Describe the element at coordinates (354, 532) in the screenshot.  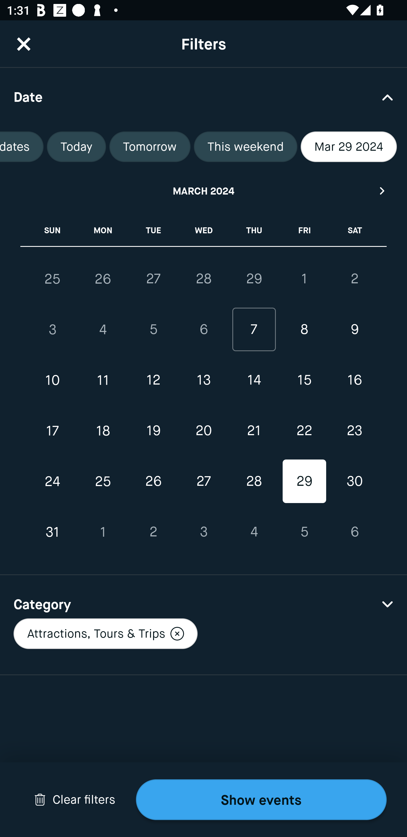
I see `6` at that location.